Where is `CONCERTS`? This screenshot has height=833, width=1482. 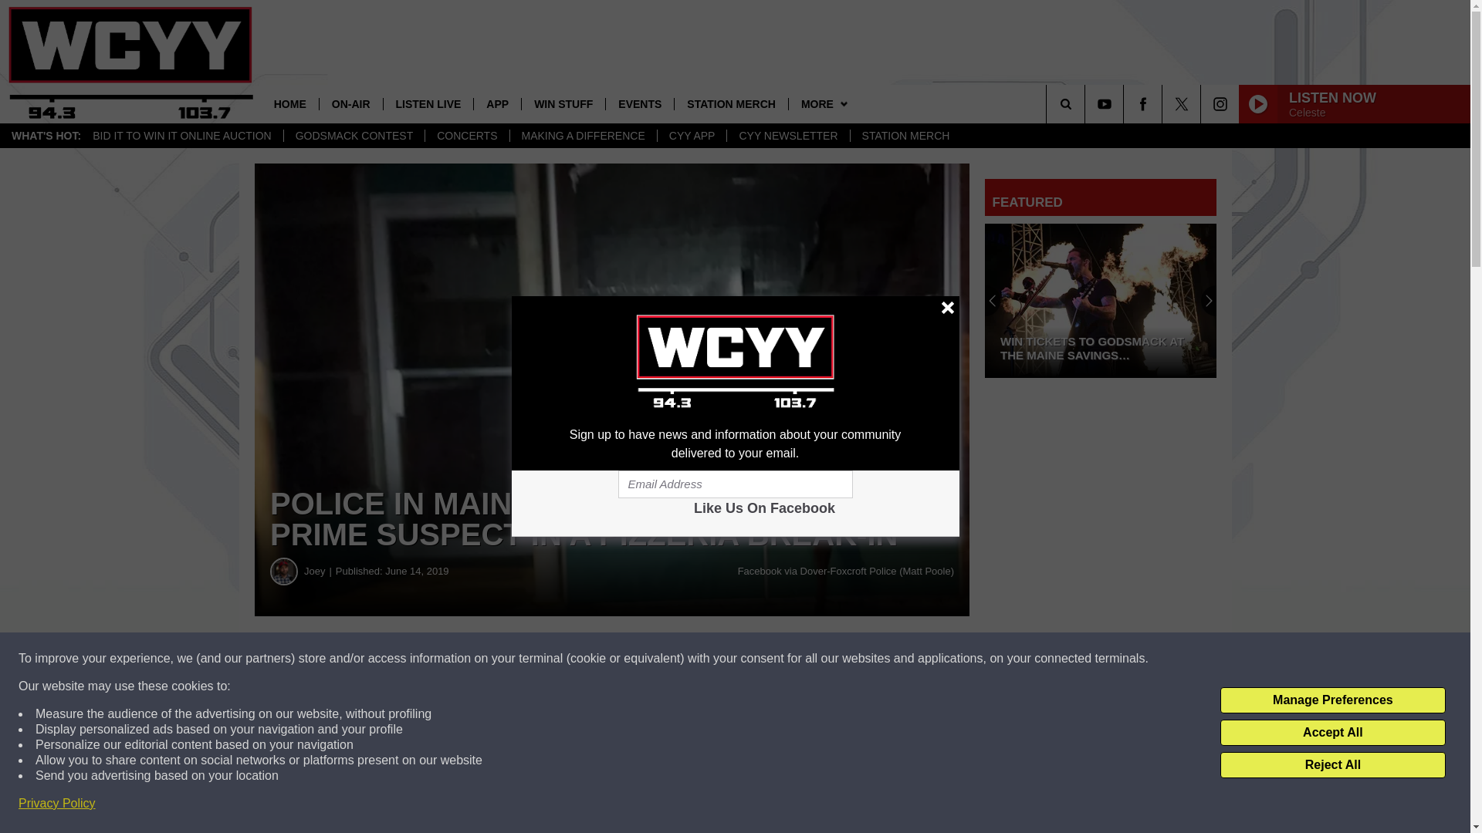
CONCERTS is located at coordinates (466, 136).